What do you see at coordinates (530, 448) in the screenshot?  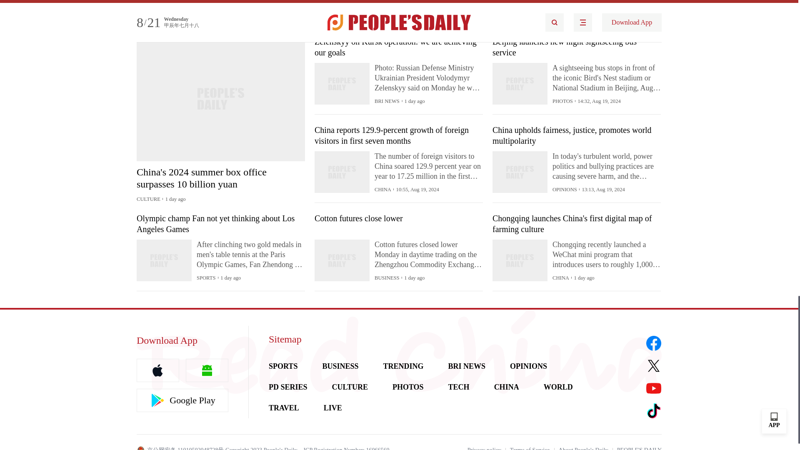 I see `Terms of Service` at bounding box center [530, 448].